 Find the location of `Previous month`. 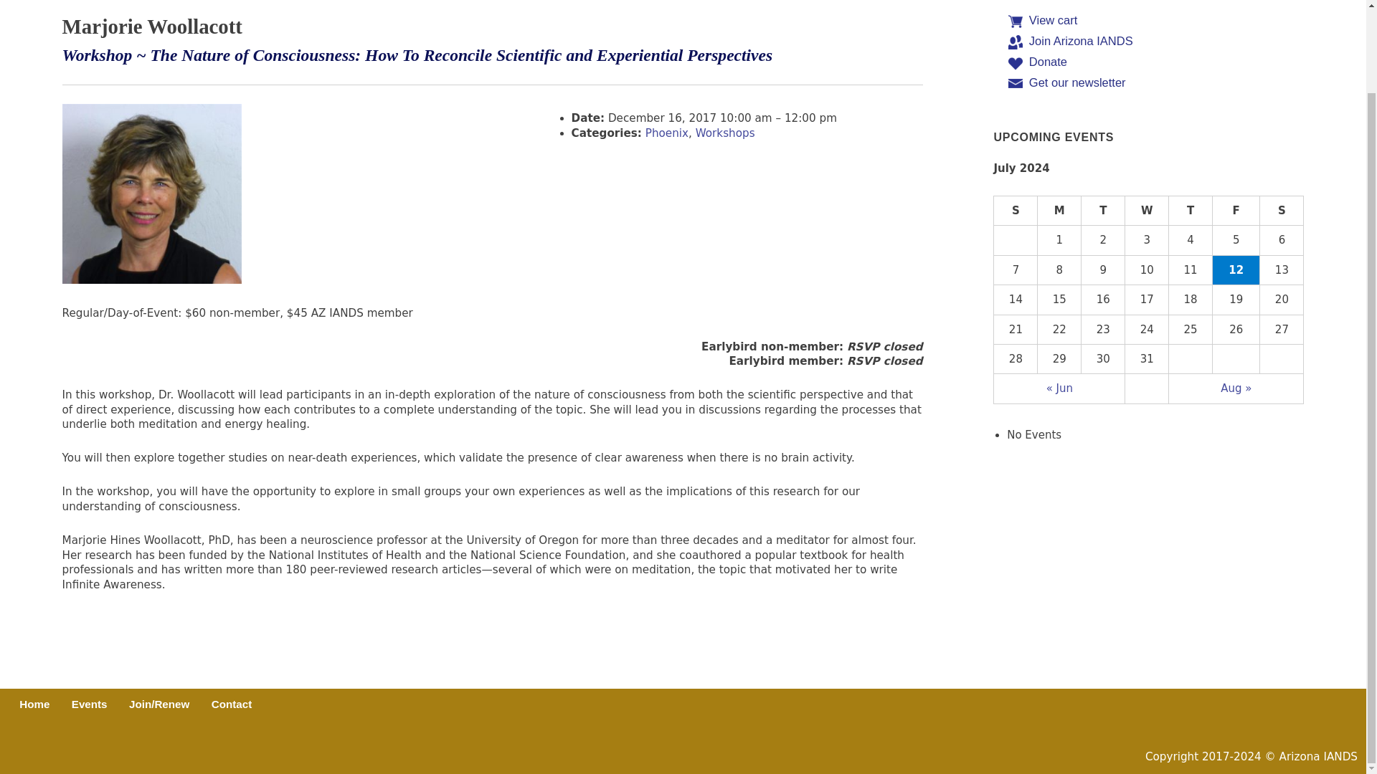

Previous month is located at coordinates (1059, 388).